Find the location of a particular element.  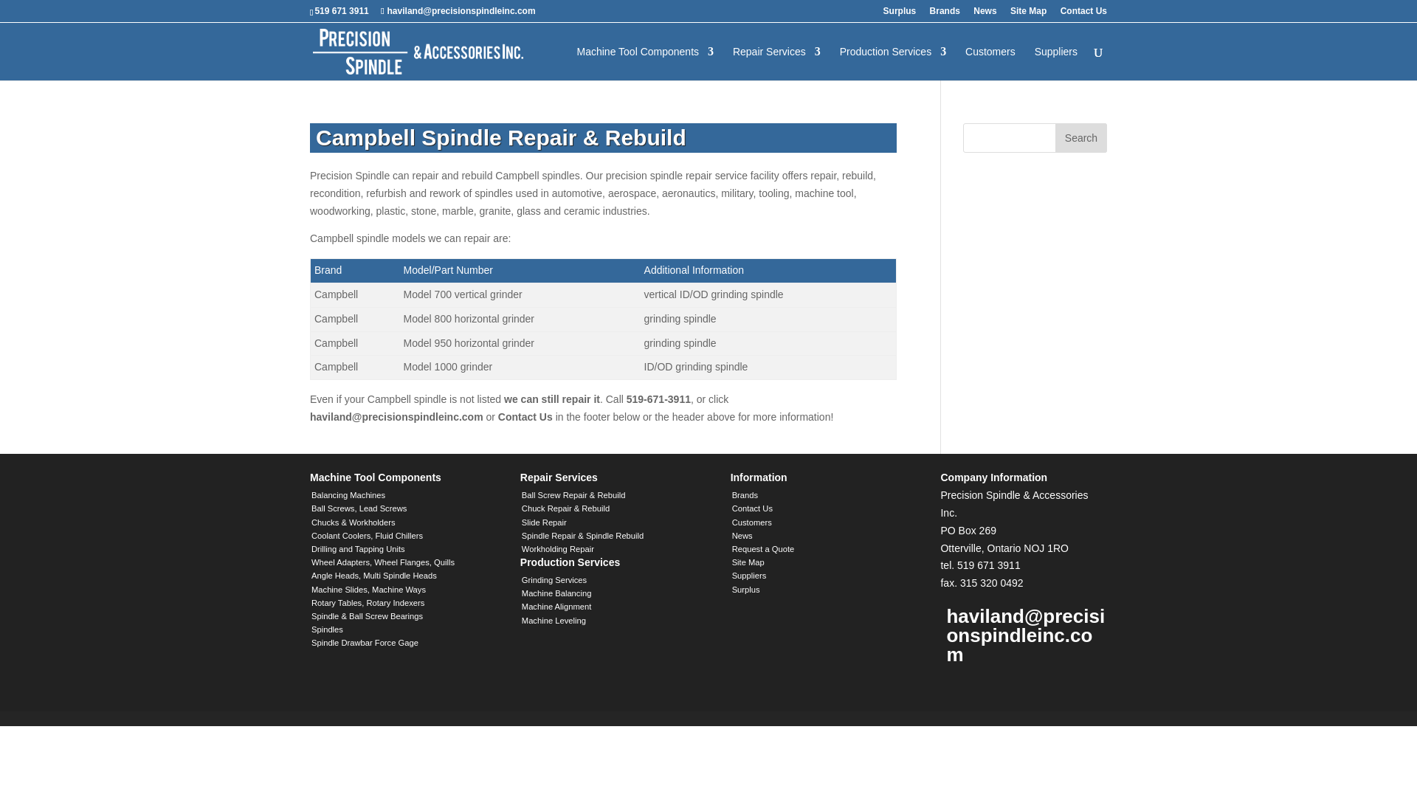

Brands is located at coordinates (945, 14).